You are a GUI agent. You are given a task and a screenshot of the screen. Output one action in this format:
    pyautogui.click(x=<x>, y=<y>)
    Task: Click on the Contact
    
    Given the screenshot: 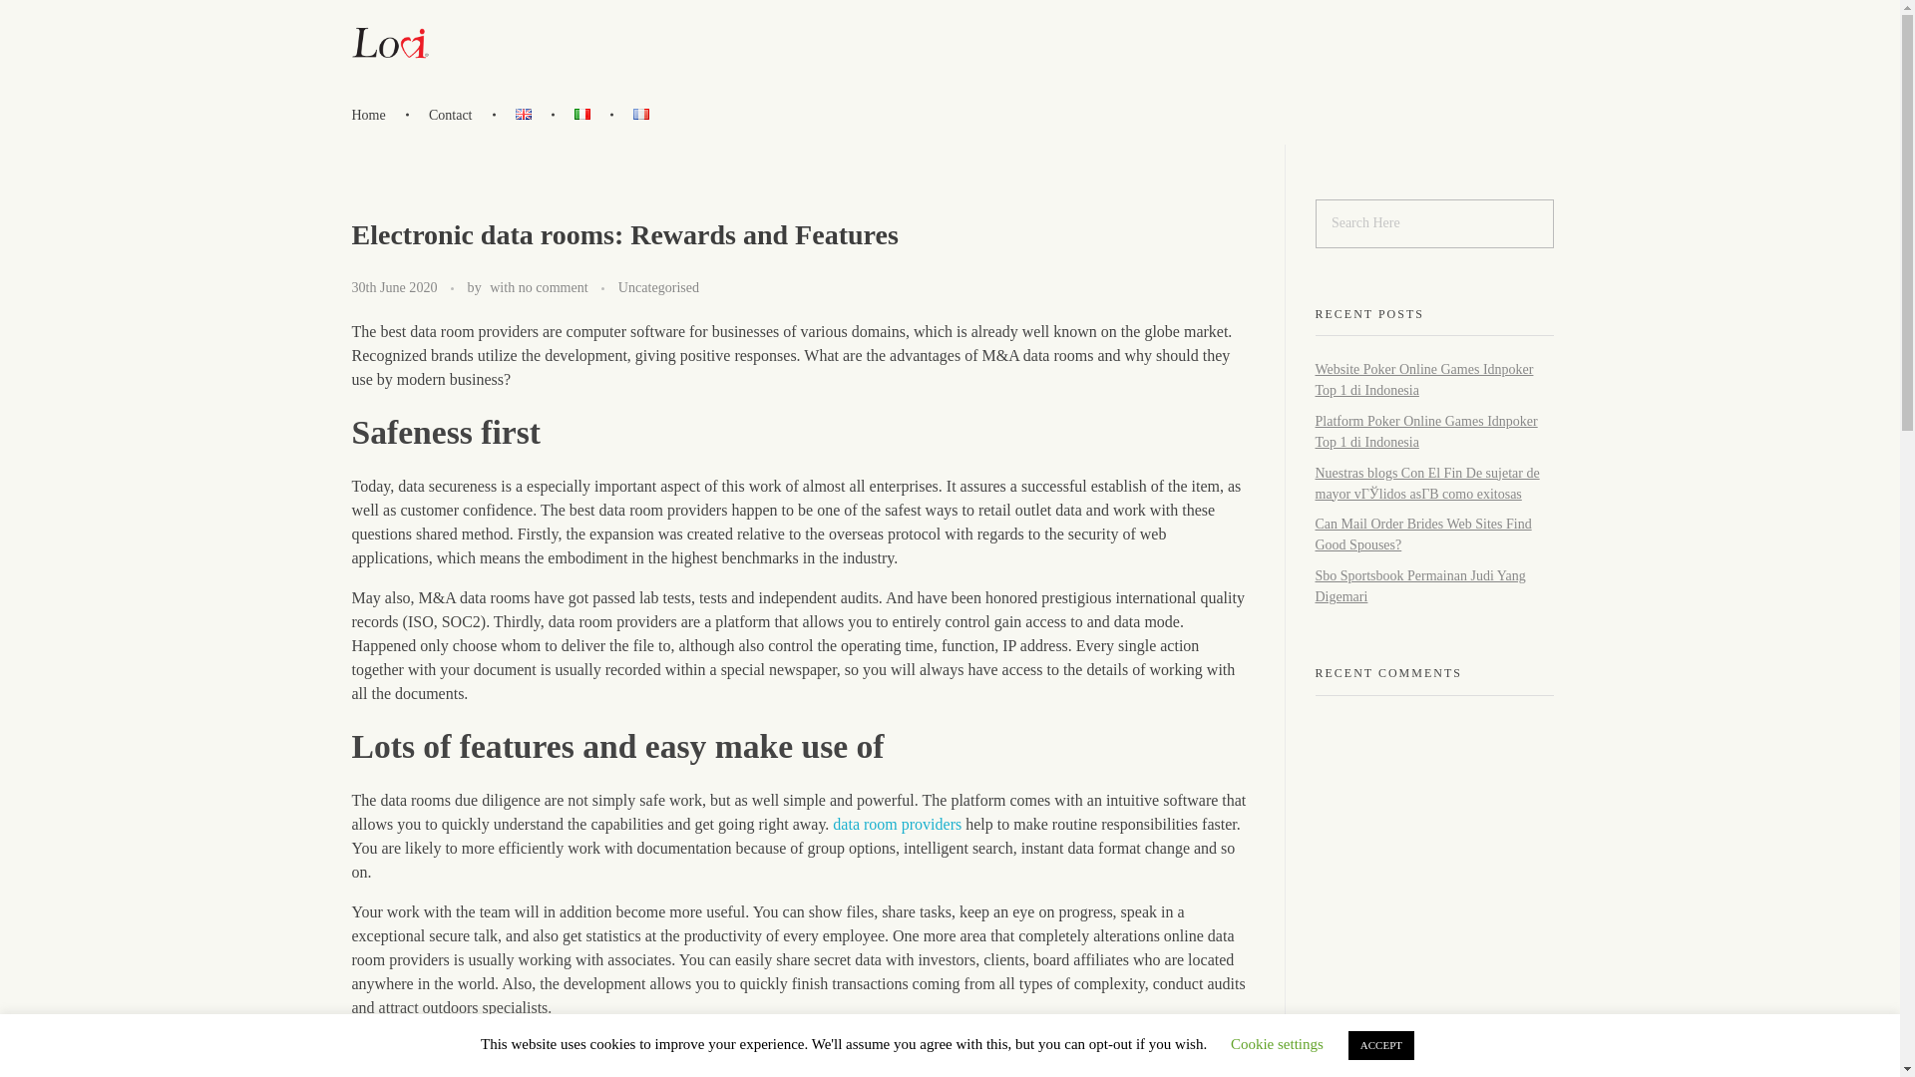 What is the action you would take?
    pyautogui.click(x=455, y=114)
    